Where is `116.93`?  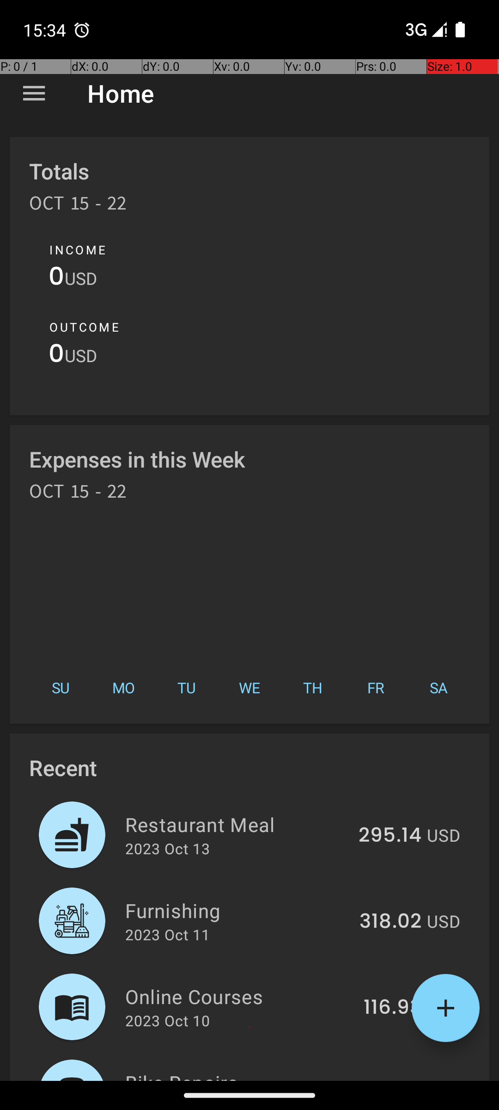 116.93 is located at coordinates (393, 1008).